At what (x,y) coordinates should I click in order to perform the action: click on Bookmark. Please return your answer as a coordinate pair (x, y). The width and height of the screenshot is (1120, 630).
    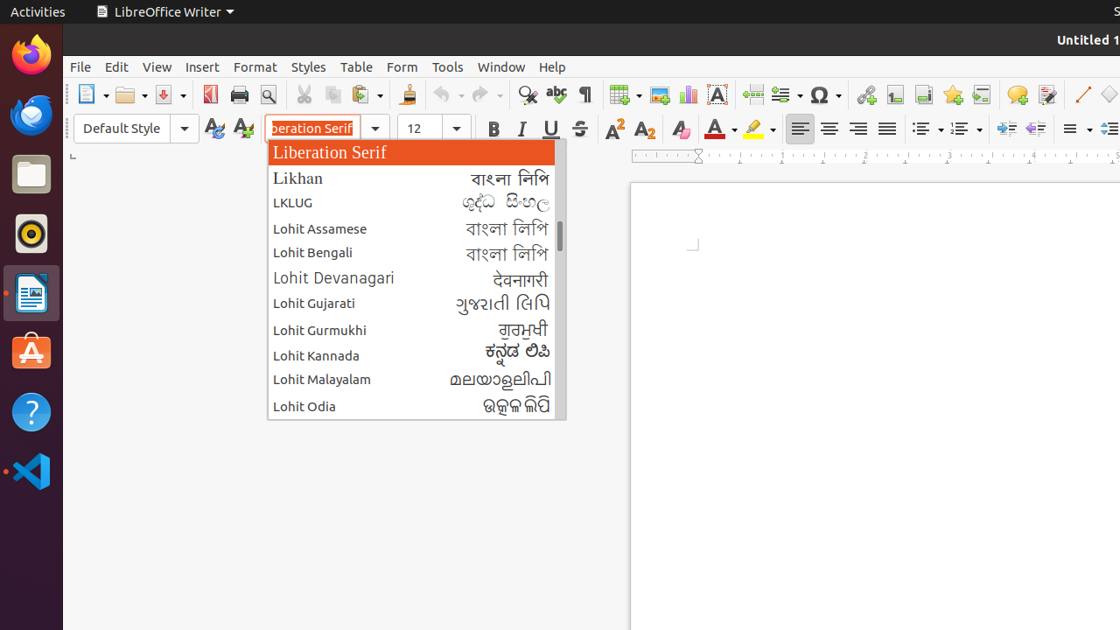
    Looking at the image, I should click on (952, 94).